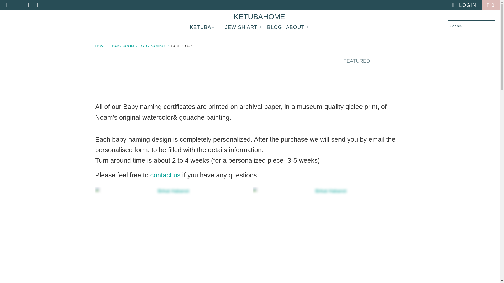  Describe the element at coordinates (123, 46) in the screenshot. I see `Baby Room` at that location.